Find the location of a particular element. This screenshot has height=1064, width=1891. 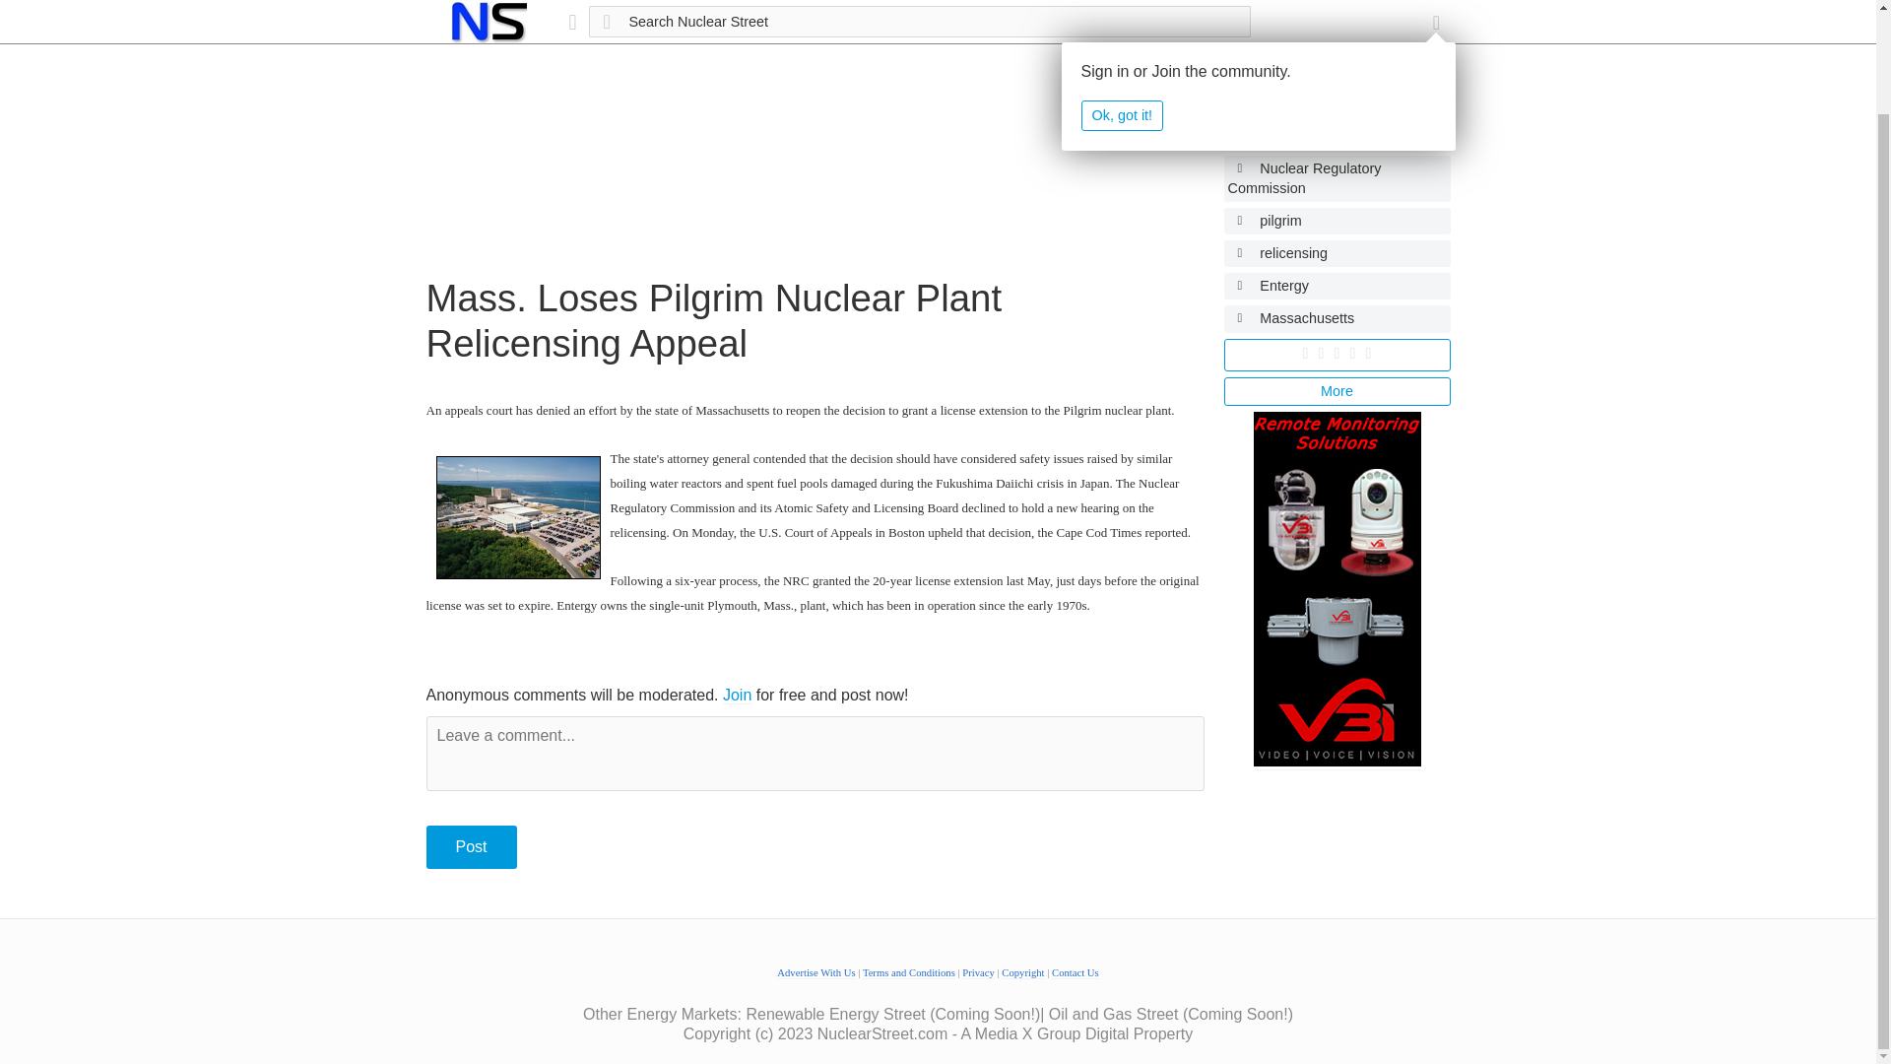

Entergy is located at coordinates (1337, 286).